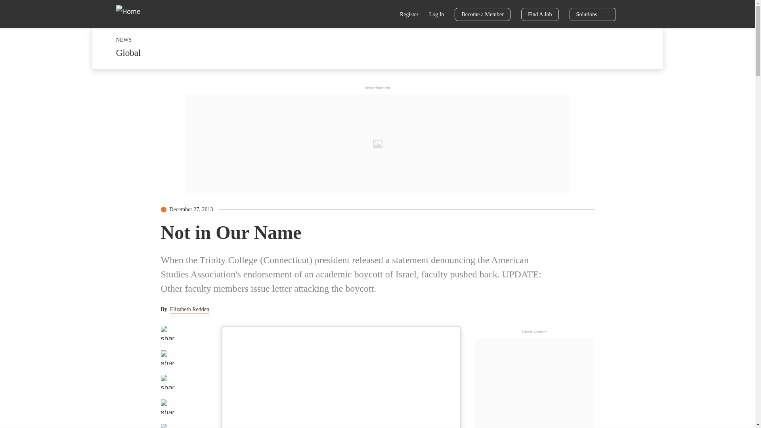 The height and width of the screenshot is (428, 761). What do you see at coordinates (482, 14) in the screenshot?
I see `Become a Member` at bounding box center [482, 14].